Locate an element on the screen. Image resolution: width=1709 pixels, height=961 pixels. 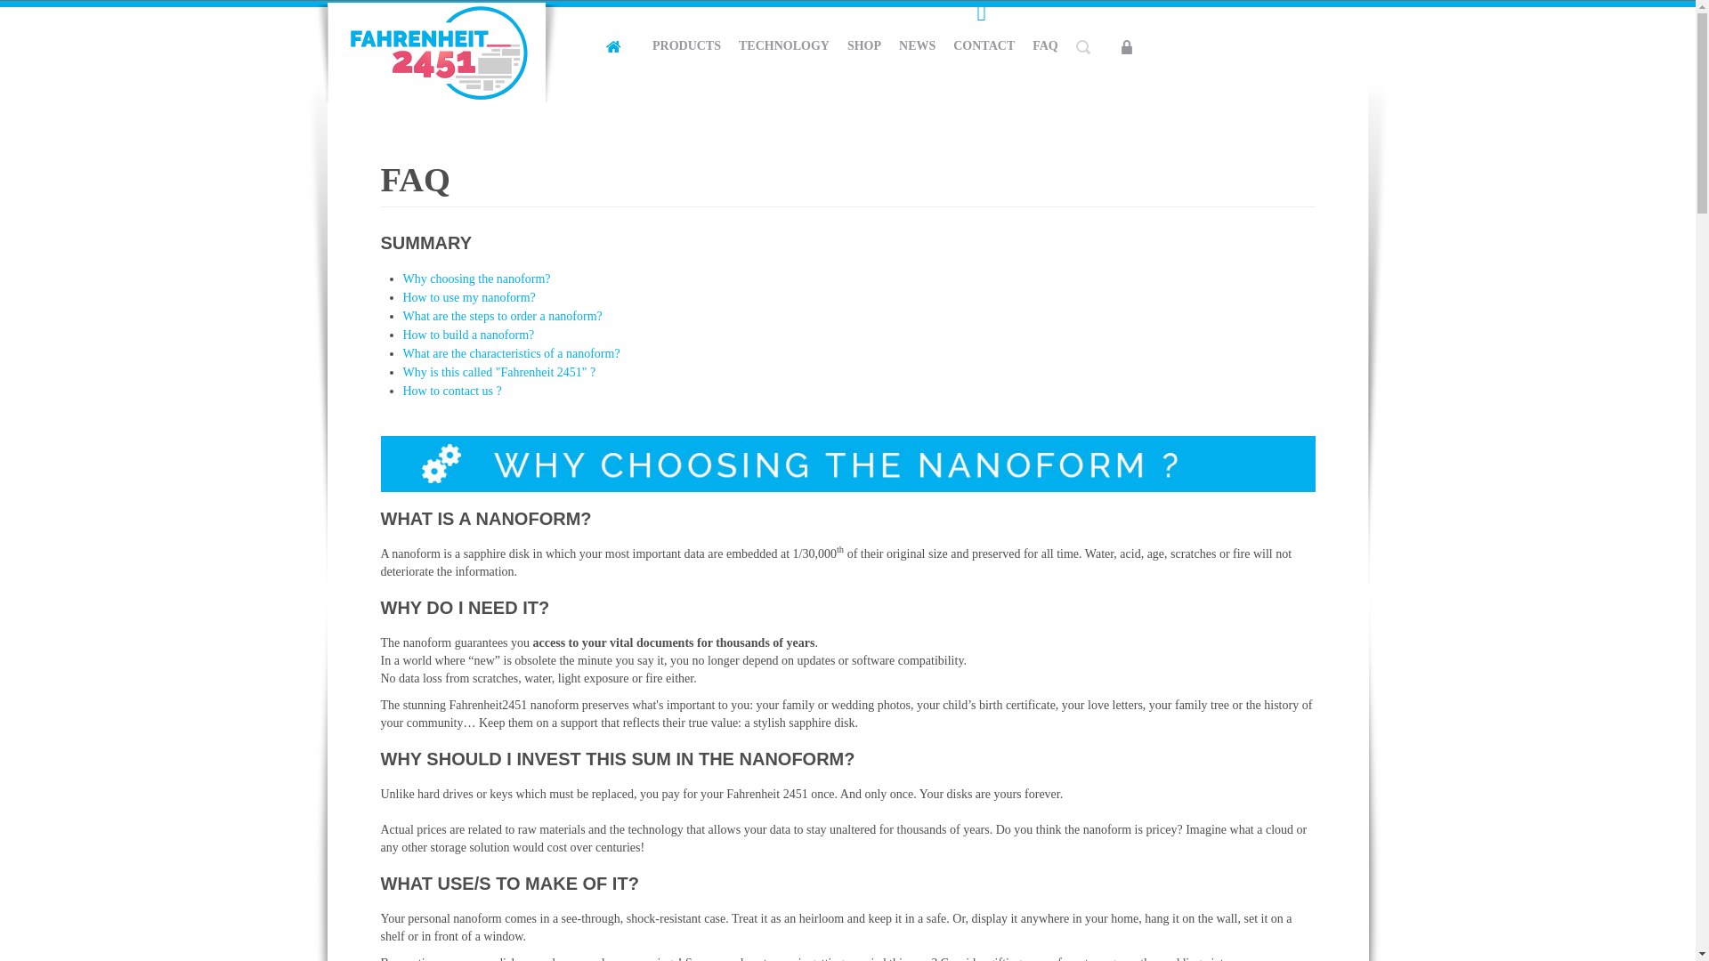
Log in is located at coordinates (1159, 358).